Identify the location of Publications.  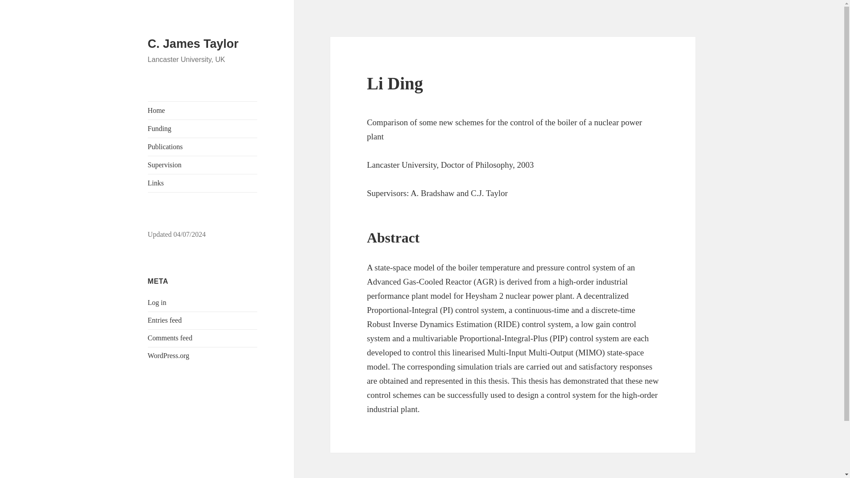
(203, 147).